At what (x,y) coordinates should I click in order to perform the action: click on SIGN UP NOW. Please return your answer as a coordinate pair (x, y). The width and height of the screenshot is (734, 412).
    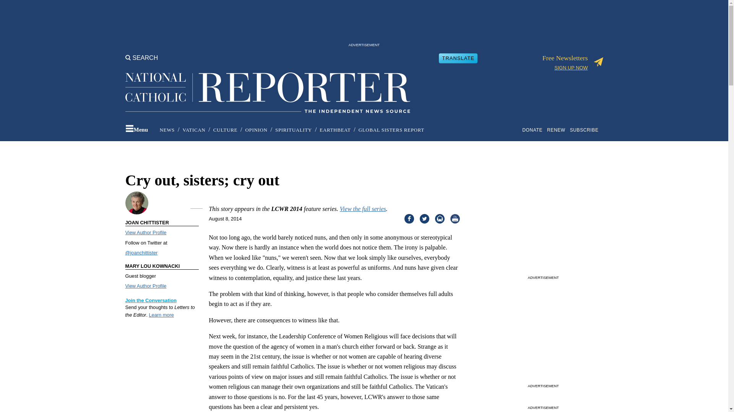
    Looking at the image, I should click on (571, 67).